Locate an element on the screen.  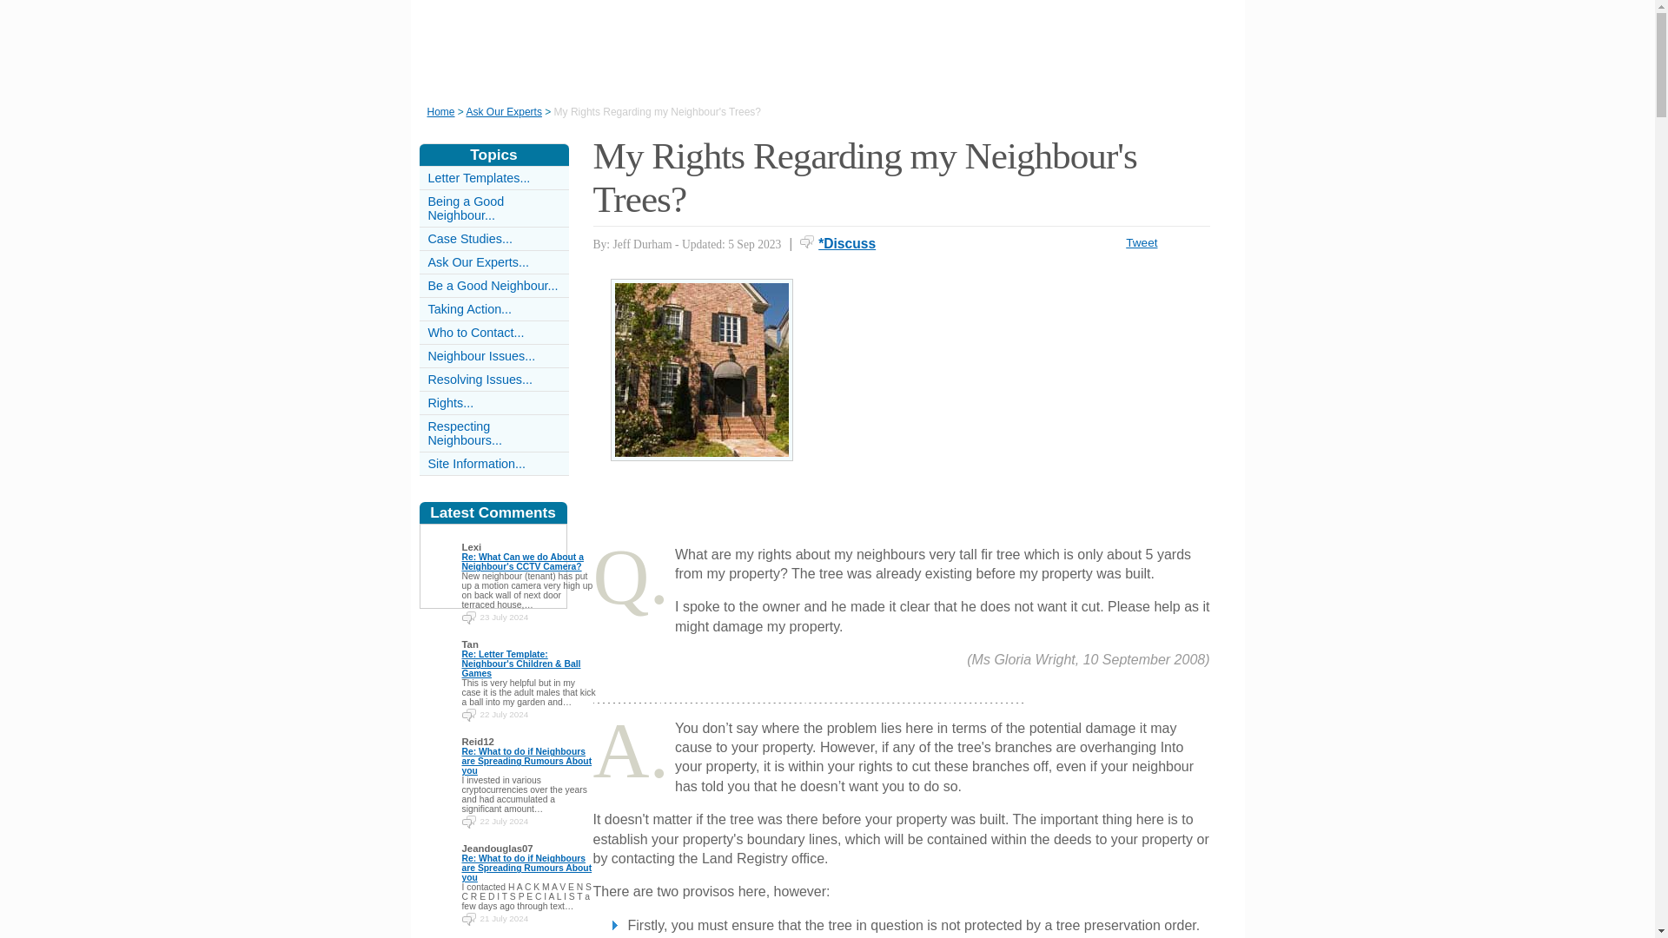
Case Studies... is located at coordinates (469, 238).